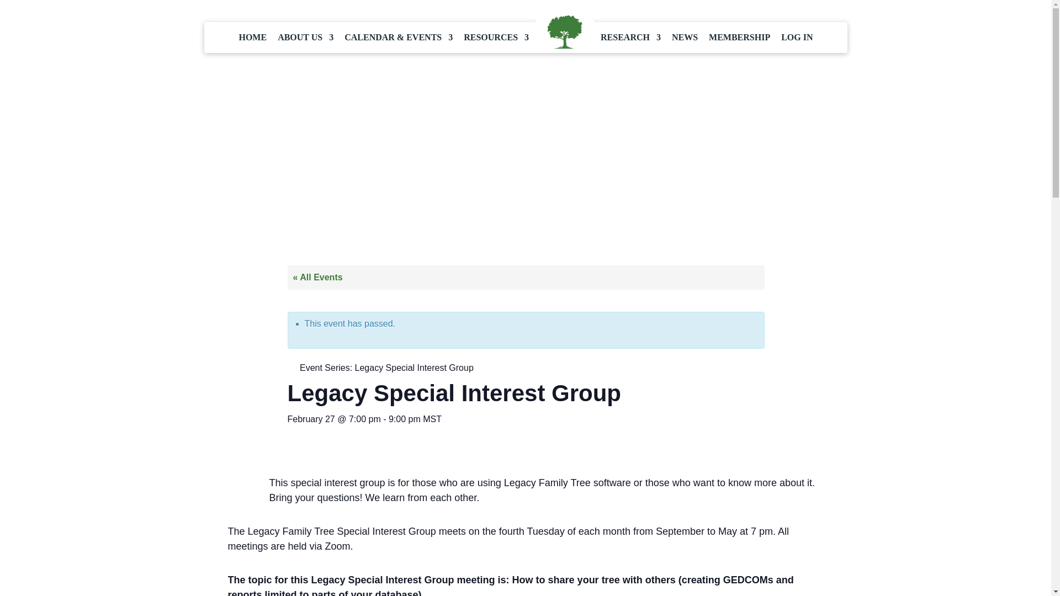  Describe the element at coordinates (564, 33) in the screenshot. I see `LOGO SPACER` at that location.